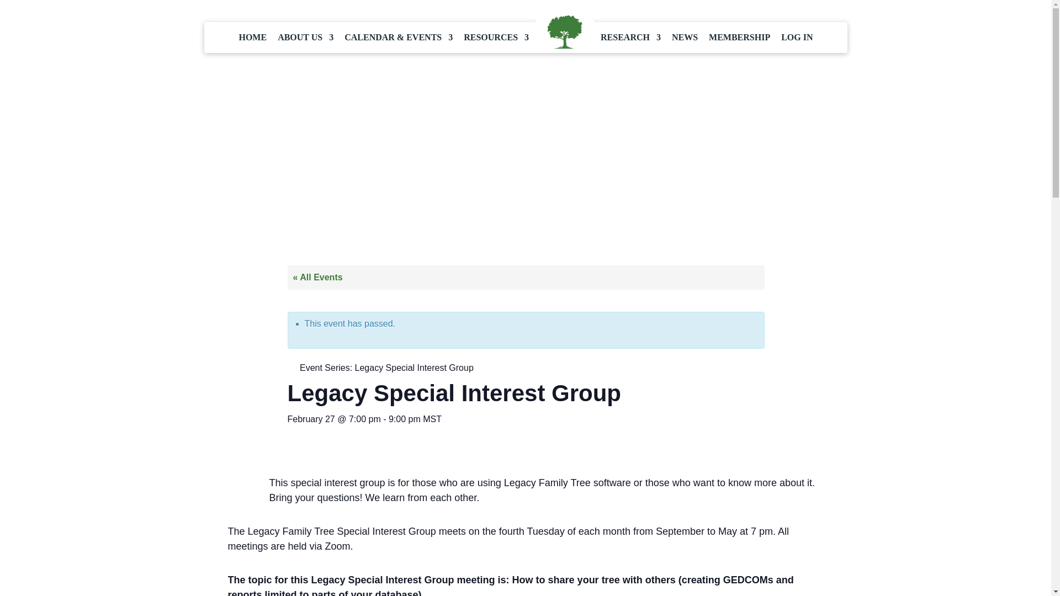  Describe the element at coordinates (564, 33) in the screenshot. I see `LOGO SPACER` at that location.